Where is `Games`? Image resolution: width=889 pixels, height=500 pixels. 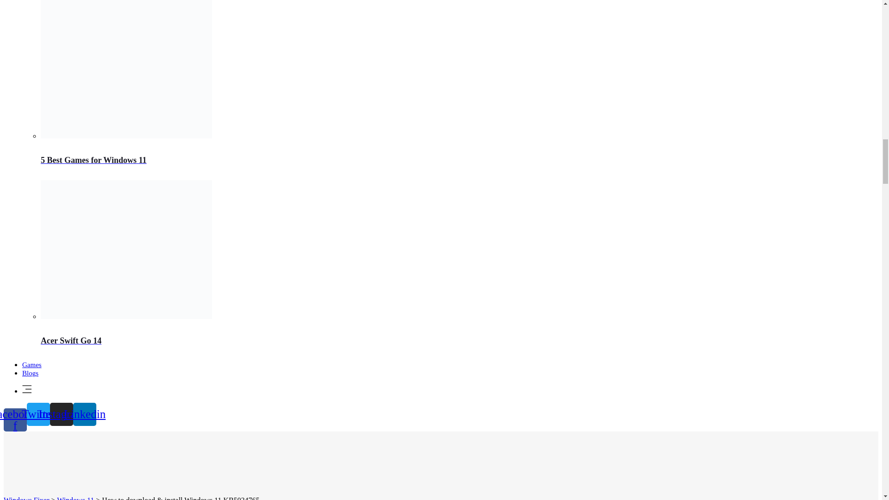 Games is located at coordinates (32, 364).